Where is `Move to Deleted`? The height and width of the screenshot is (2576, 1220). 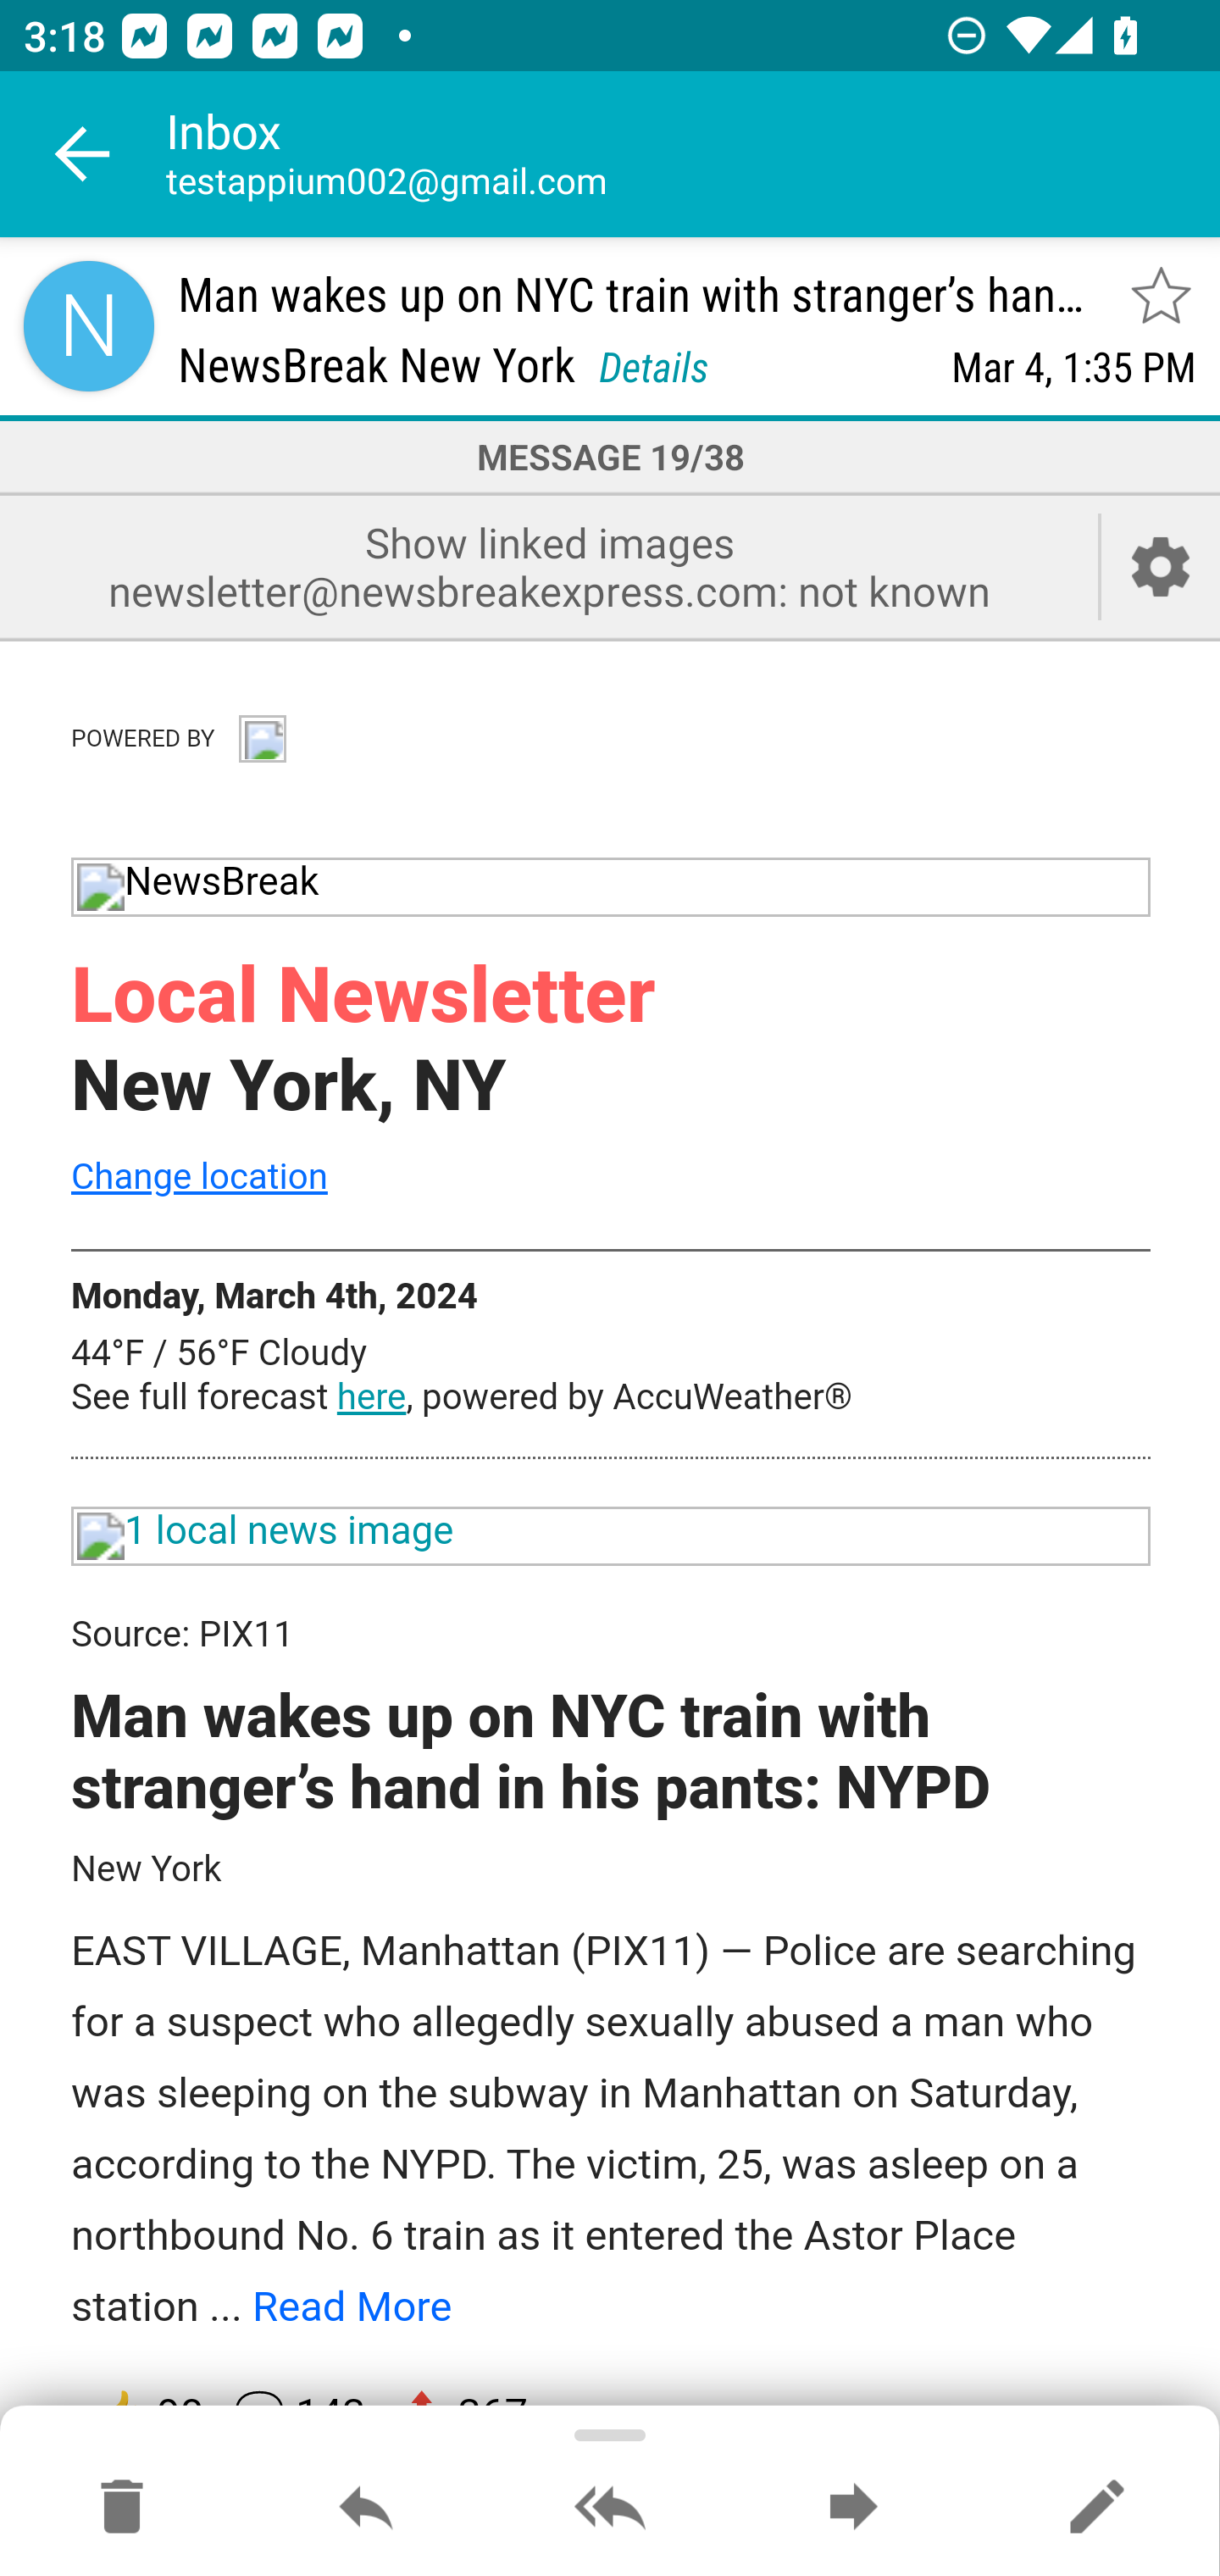
Move to Deleted is located at coordinates (122, 2508).